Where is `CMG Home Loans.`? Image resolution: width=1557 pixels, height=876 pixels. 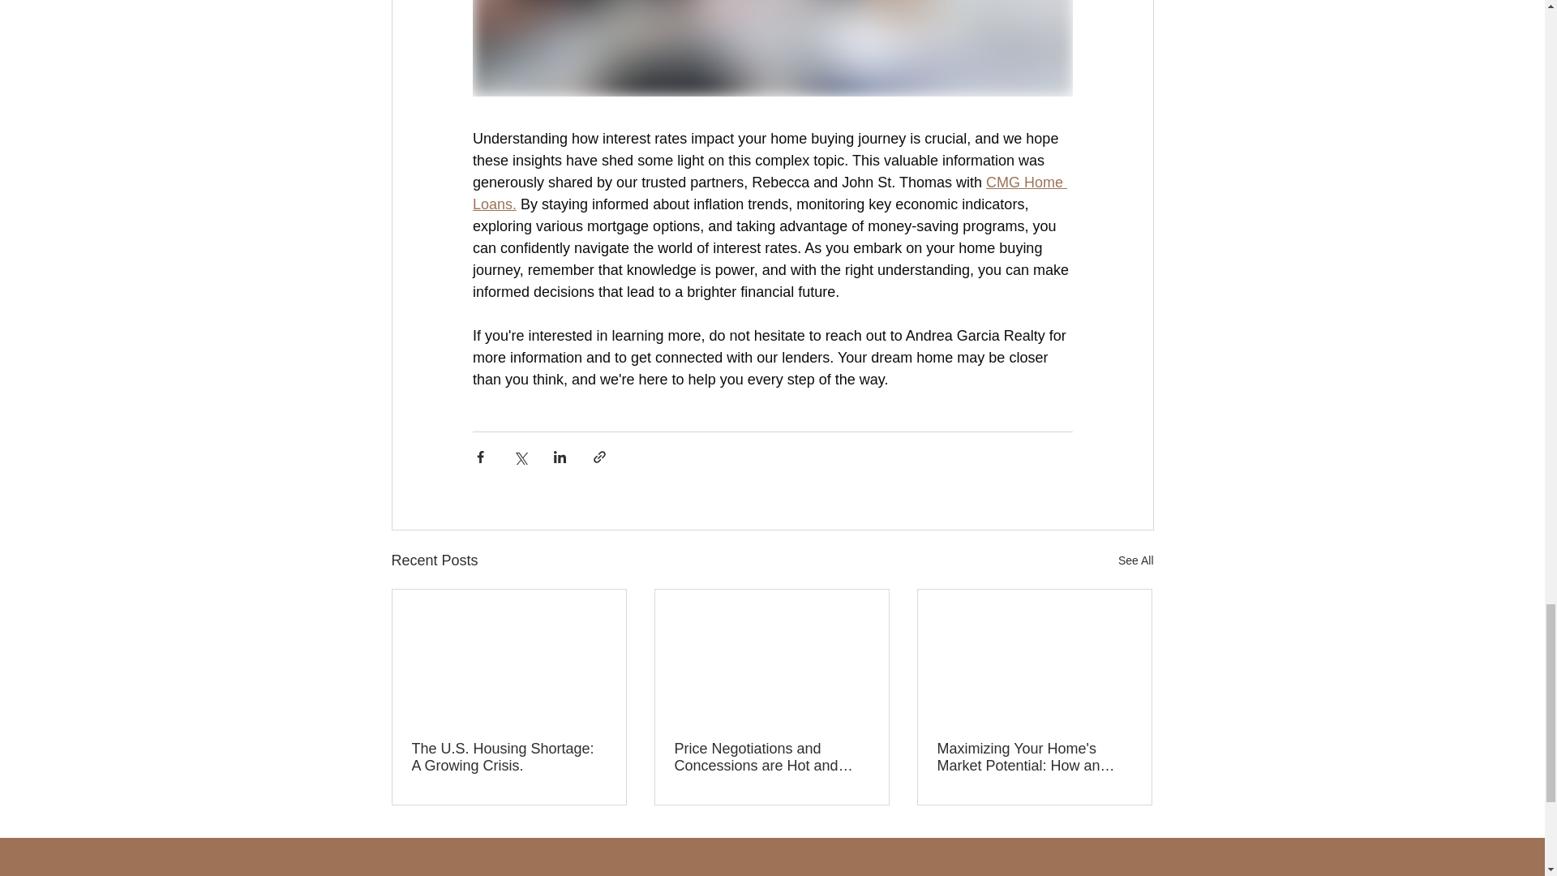 CMG Home Loans. is located at coordinates (769, 193).